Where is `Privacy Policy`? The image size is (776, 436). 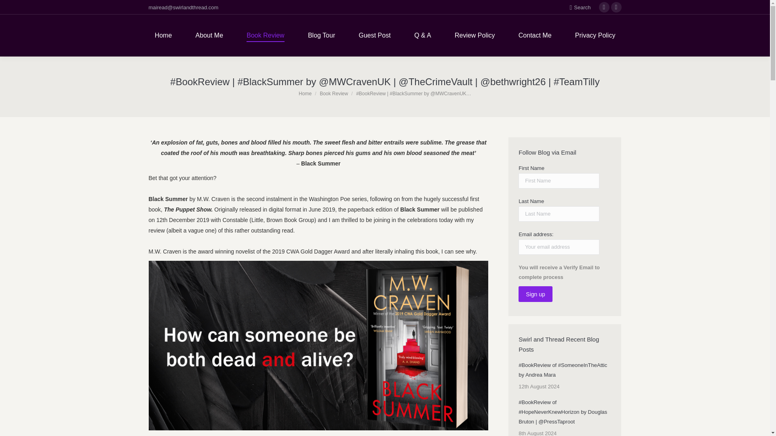 Privacy Policy is located at coordinates (595, 36).